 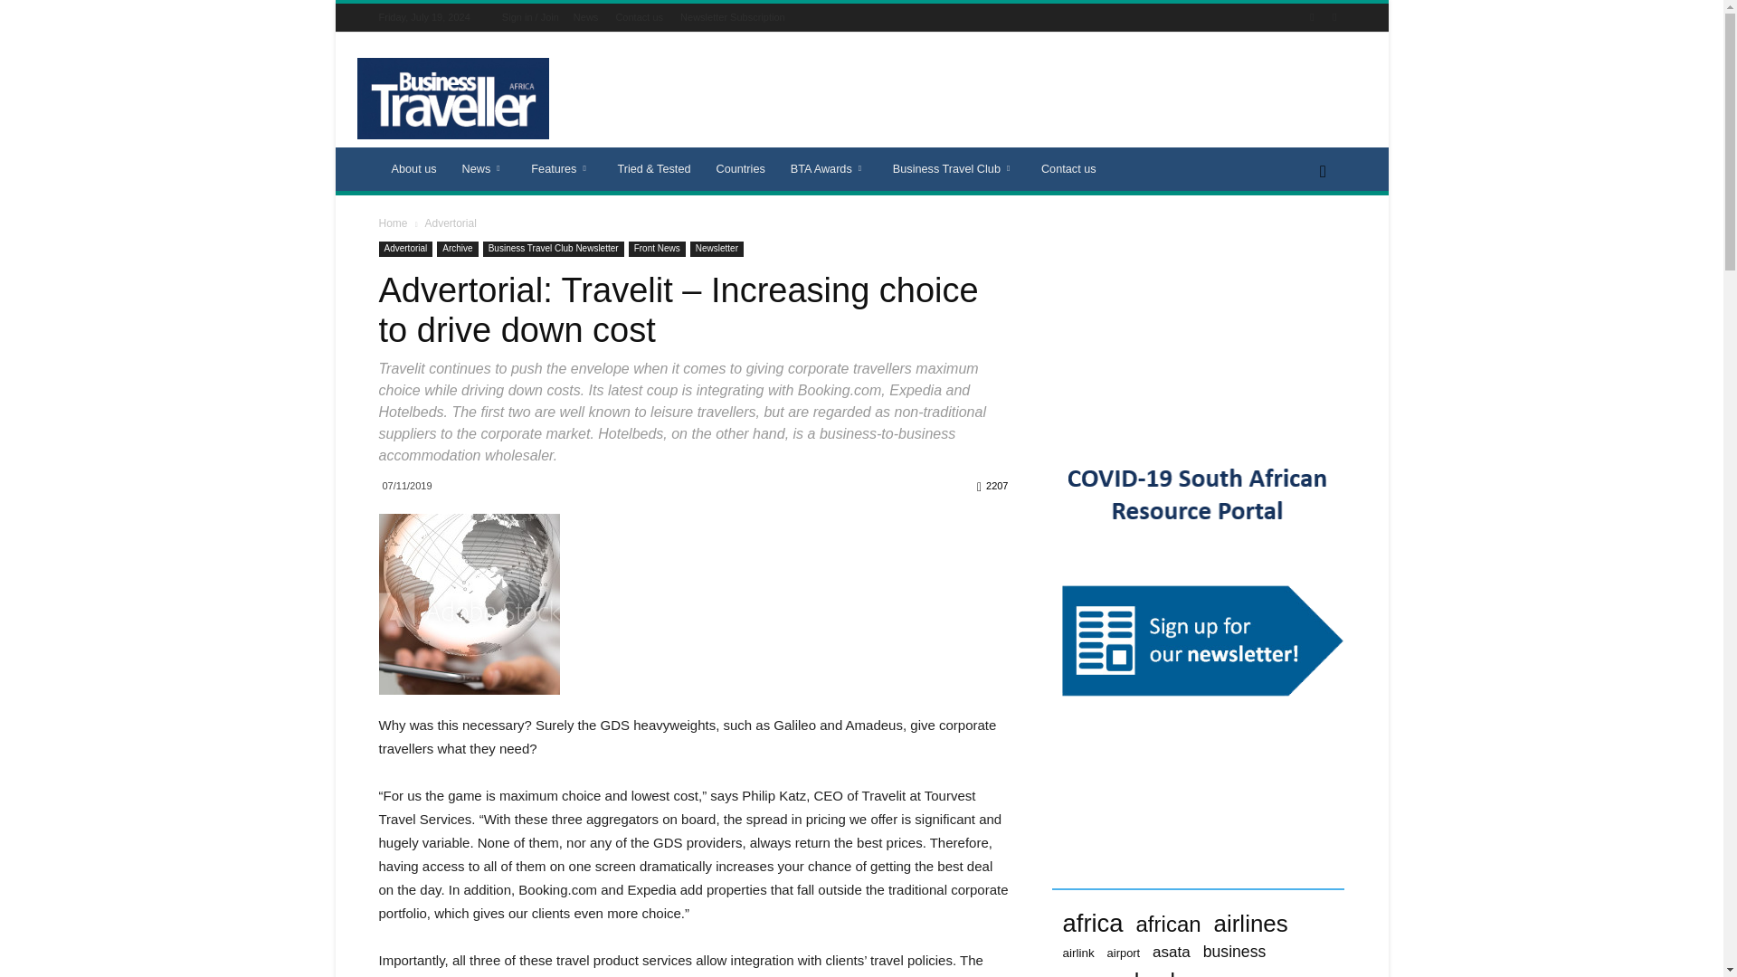 I want to click on News, so click(x=586, y=16).